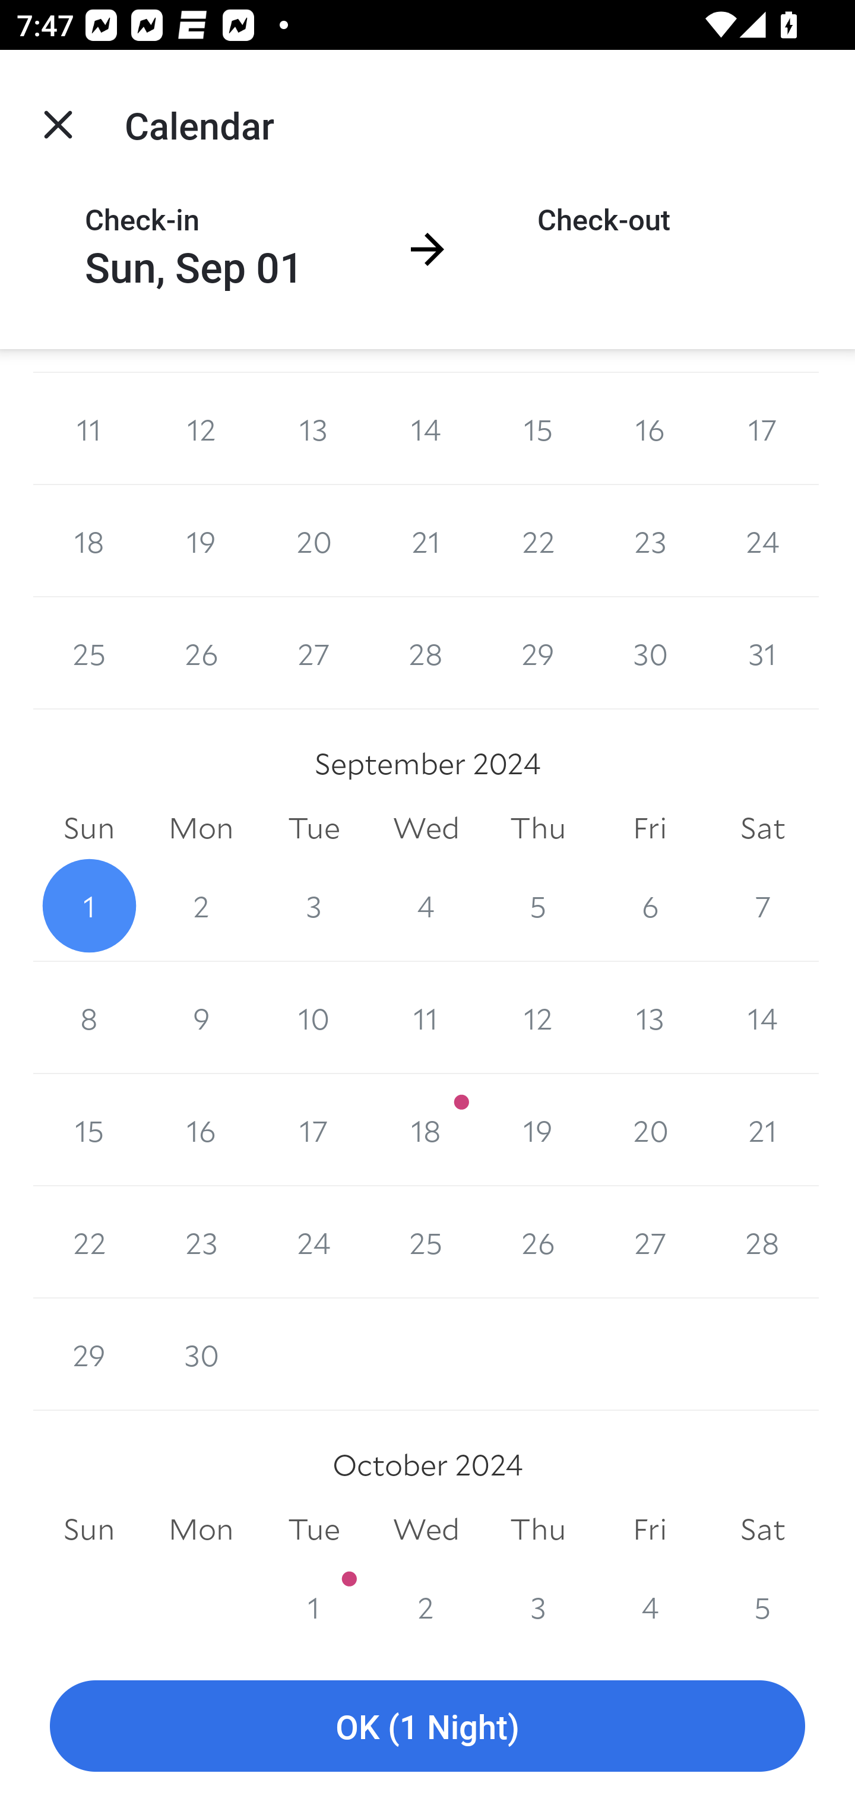  What do you see at coordinates (426, 828) in the screenshot?
I see `Wed` at bounding box center [426, 828].